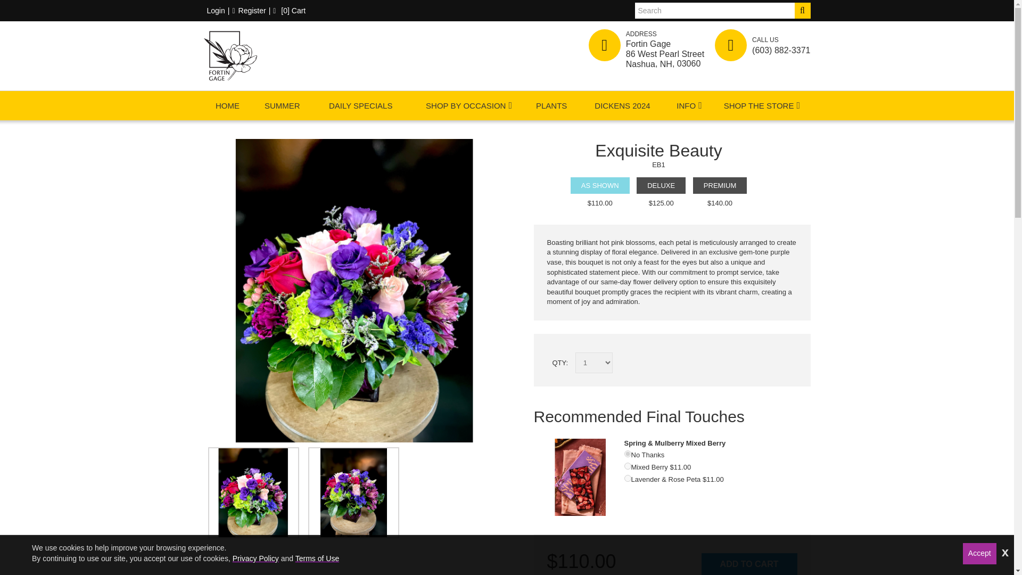 The height and width of the screenshot is (575, 1022). I want to click on Login, so click(214, 11).